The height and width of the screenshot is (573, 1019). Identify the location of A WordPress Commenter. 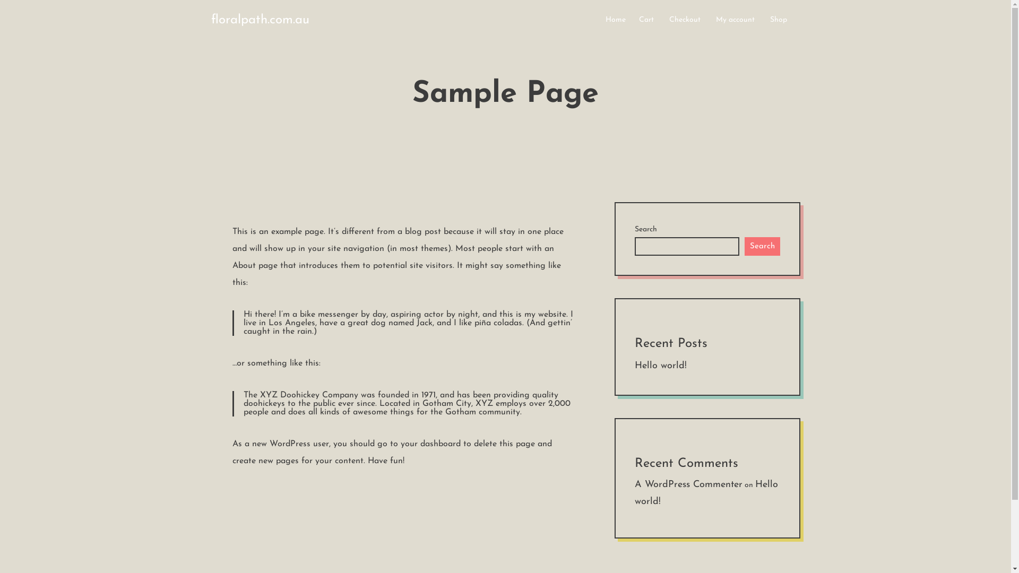
(689, 485).